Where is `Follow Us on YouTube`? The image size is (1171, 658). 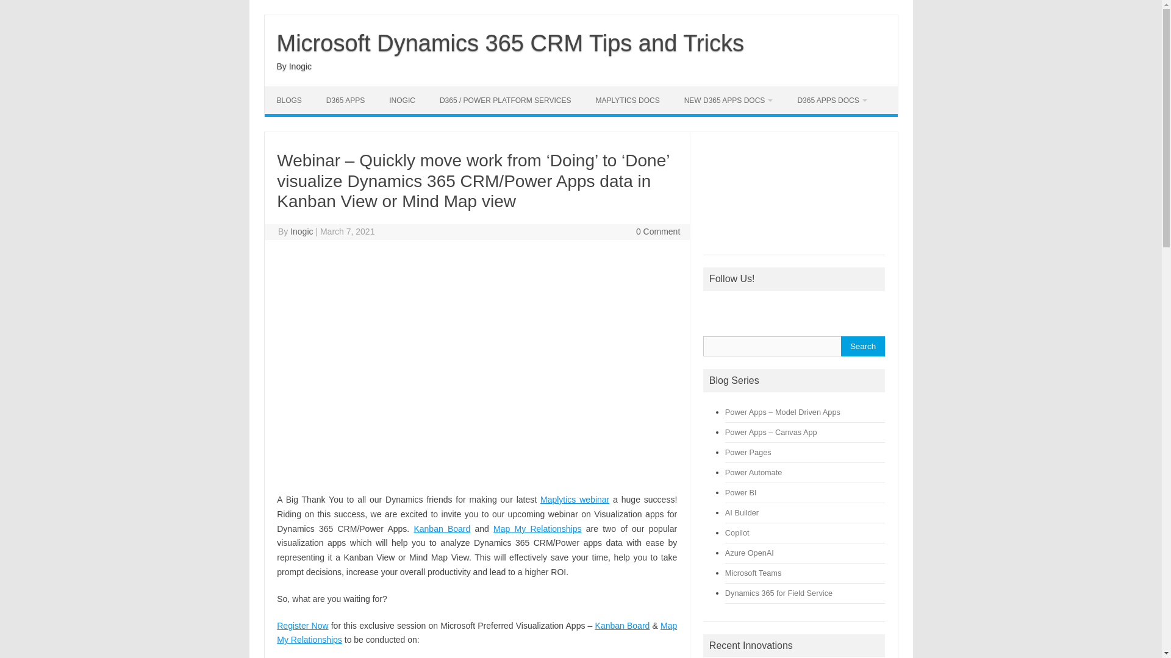
Follow Us on YouTube is located at coordinates (789, 308).